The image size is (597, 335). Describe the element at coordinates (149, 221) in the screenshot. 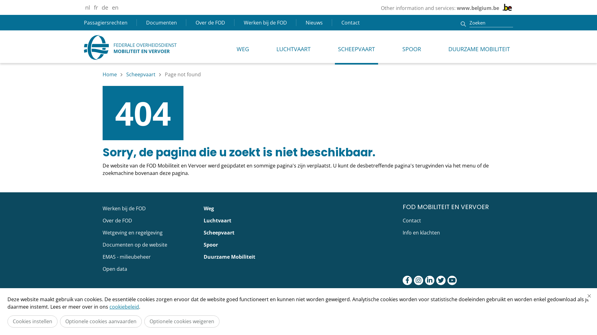

I see `Over de FOD` at that location.